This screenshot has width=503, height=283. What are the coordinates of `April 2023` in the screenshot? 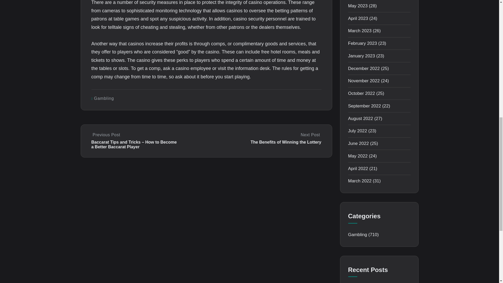 It's located at (358, 18).